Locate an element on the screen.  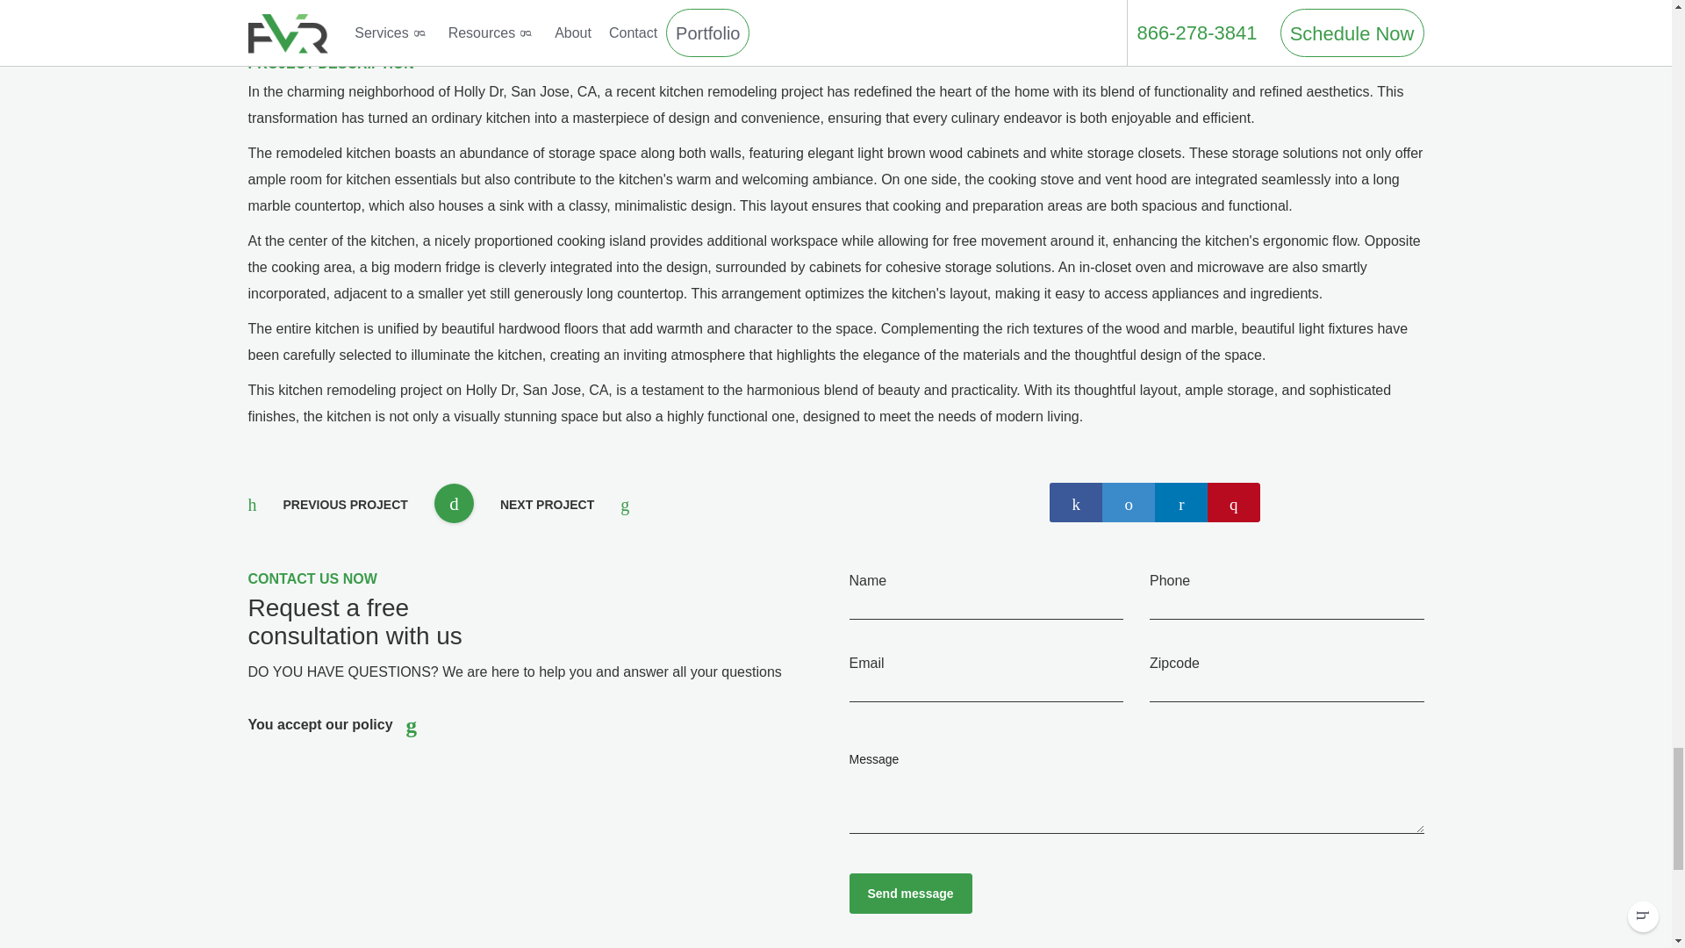
You accept our policy is located at coordinates (319, 725).